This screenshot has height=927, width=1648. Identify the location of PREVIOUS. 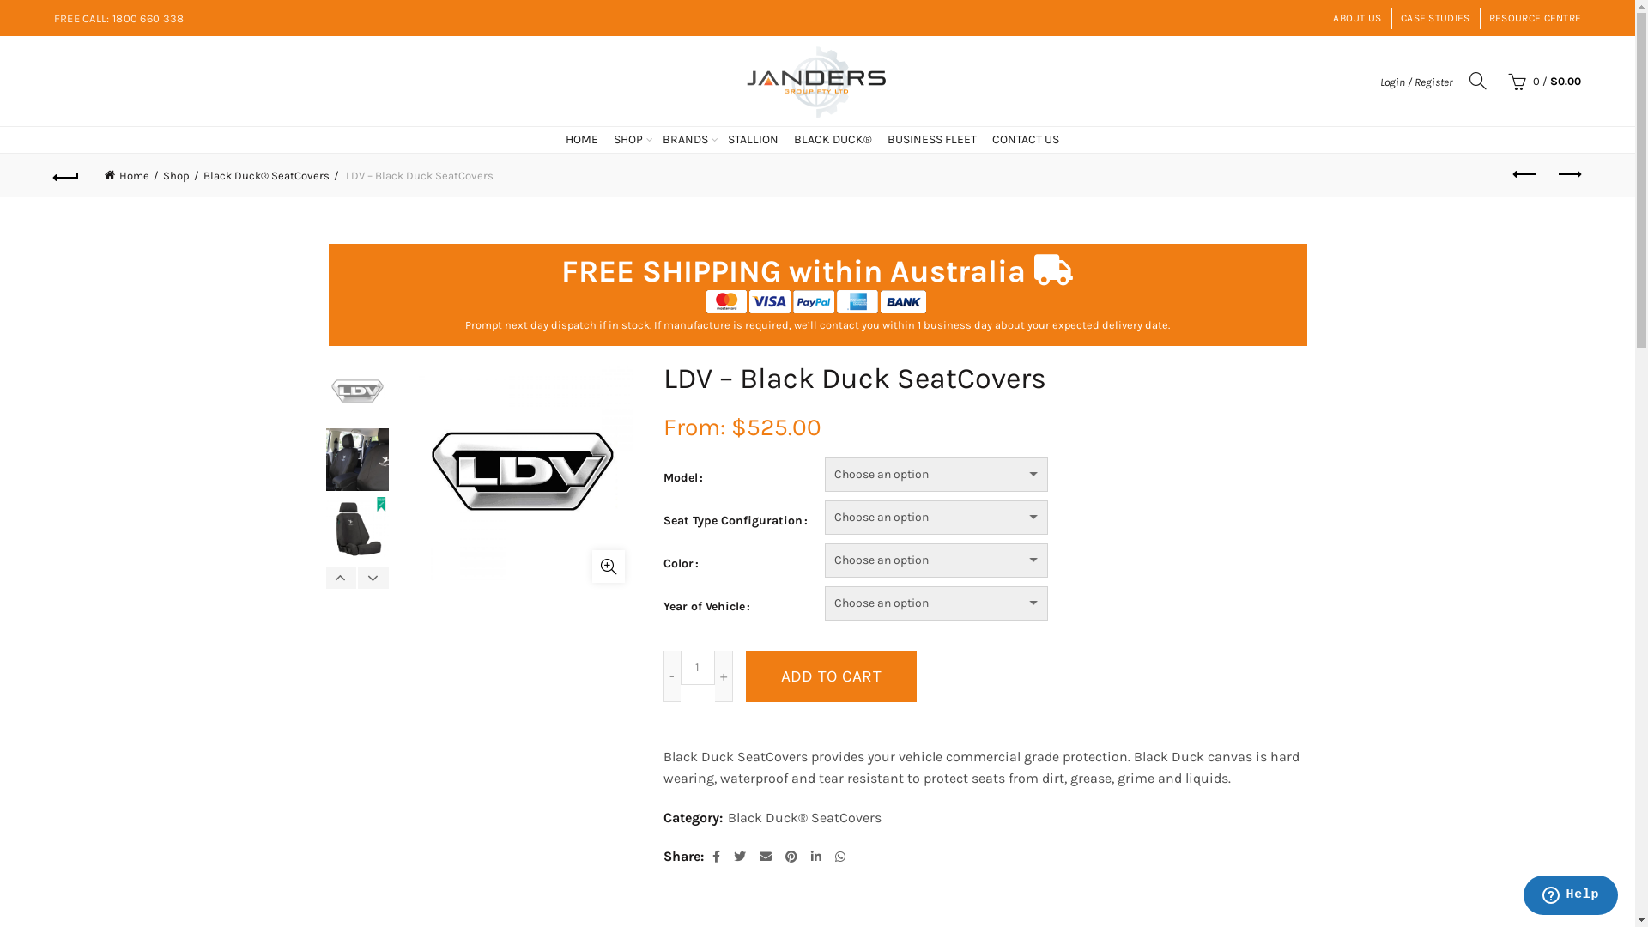
(342, 578).